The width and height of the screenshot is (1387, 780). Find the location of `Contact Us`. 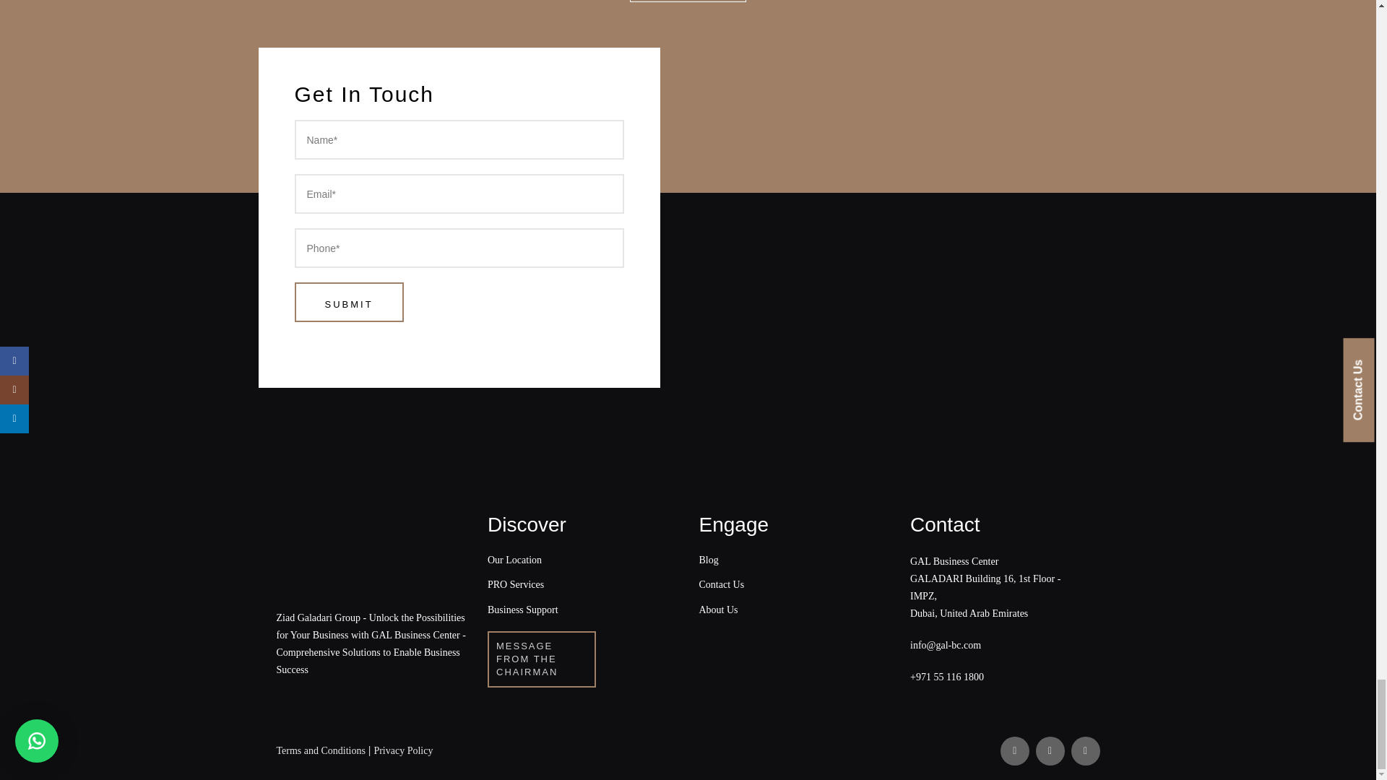

Contact Us is located at coordinates (722, 584).